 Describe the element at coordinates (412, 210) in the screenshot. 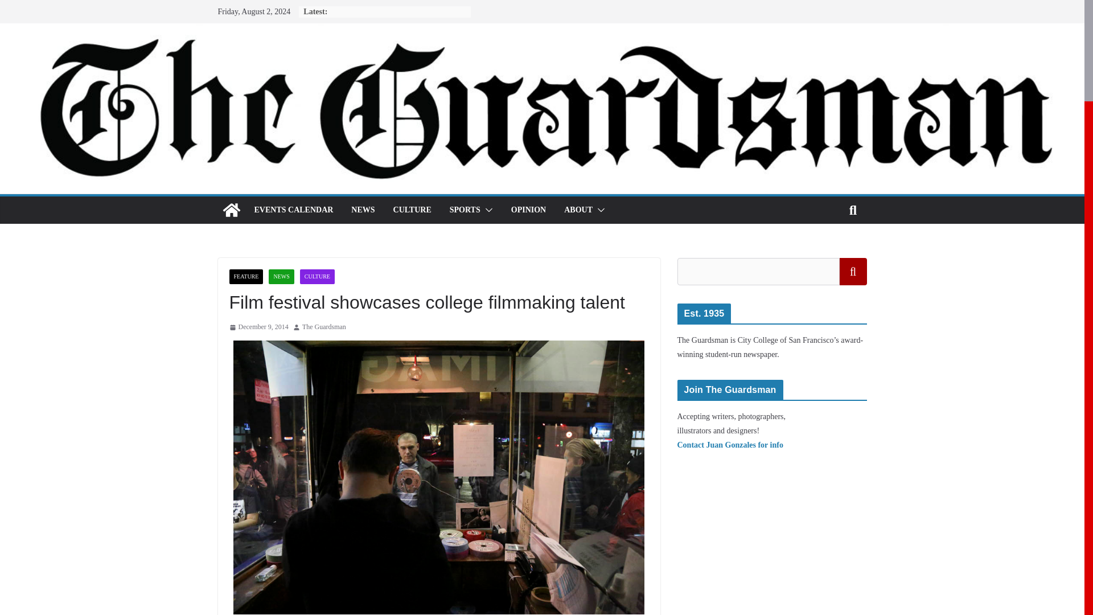

I see `CULTURE` at that location.